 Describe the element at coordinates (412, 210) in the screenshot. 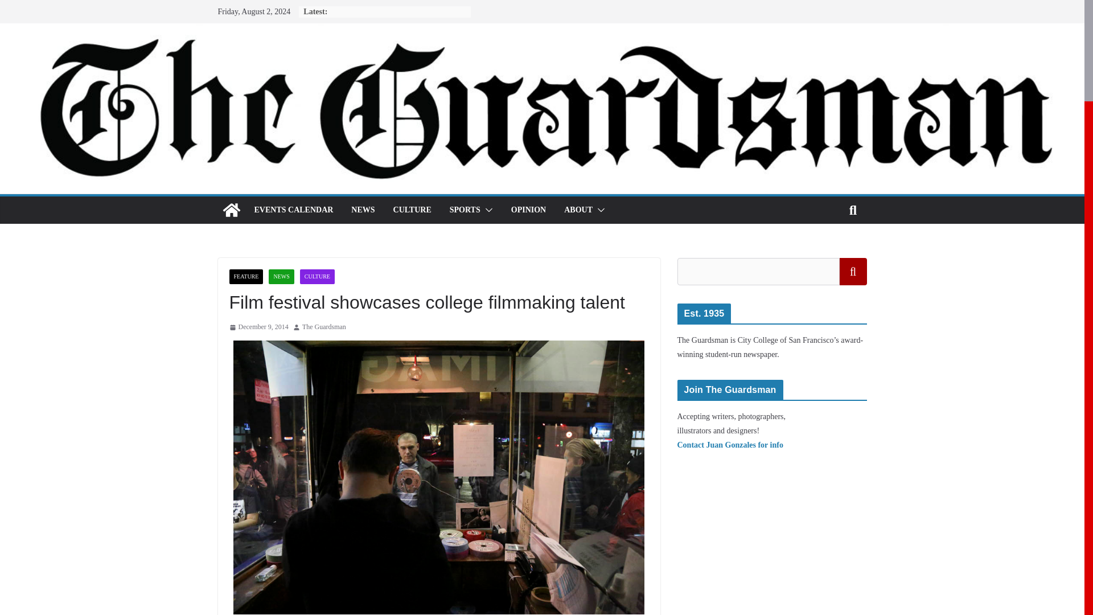

I see `CULTURE` at that location.